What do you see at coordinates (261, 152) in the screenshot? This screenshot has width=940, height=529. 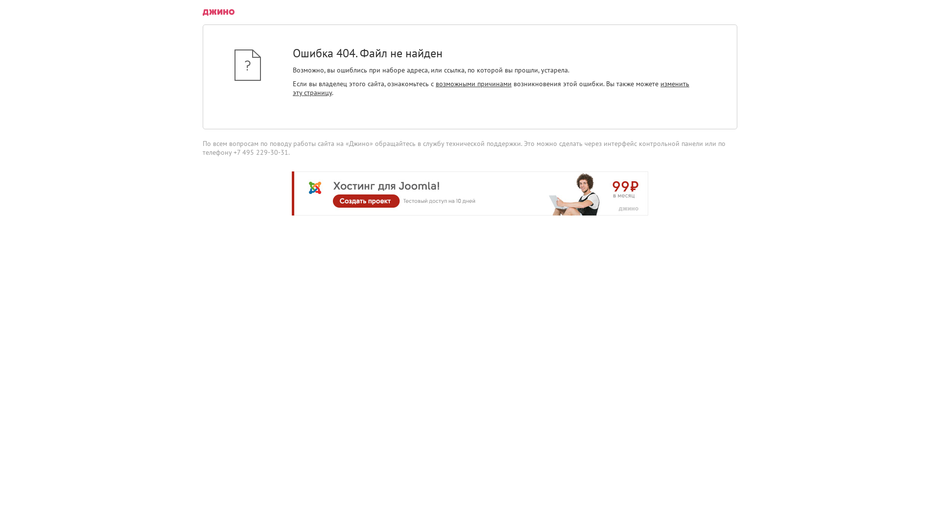 I see `+7 495 229-30-31` at bounding box center [261, 152].